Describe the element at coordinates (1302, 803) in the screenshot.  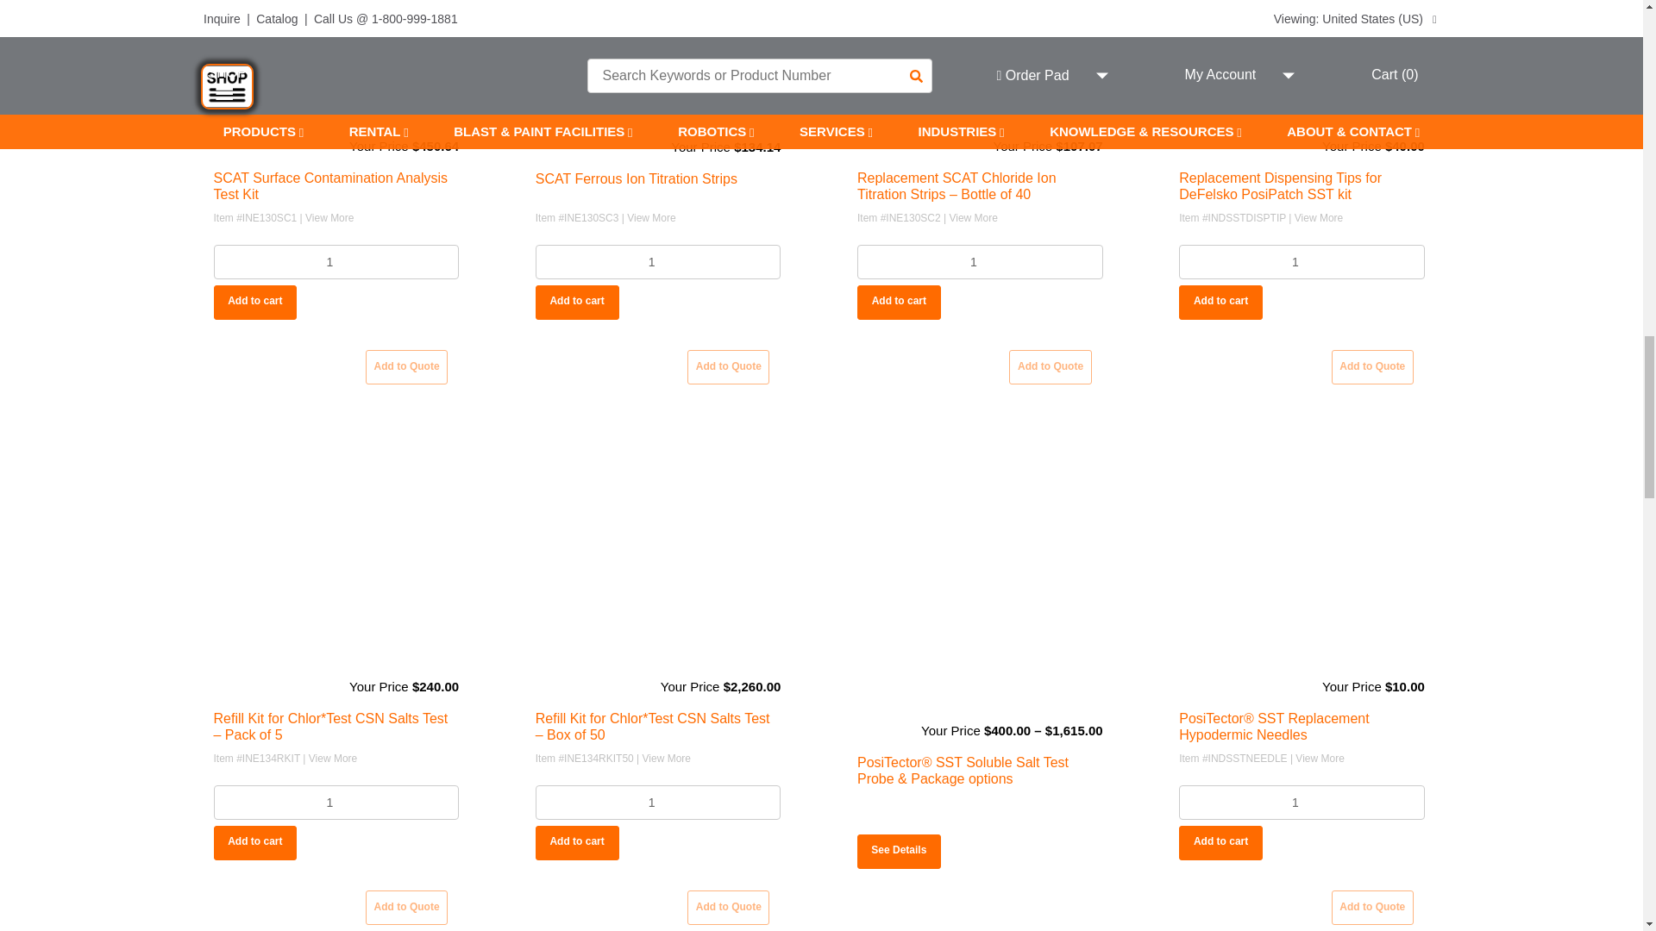
I see `1` at that location.